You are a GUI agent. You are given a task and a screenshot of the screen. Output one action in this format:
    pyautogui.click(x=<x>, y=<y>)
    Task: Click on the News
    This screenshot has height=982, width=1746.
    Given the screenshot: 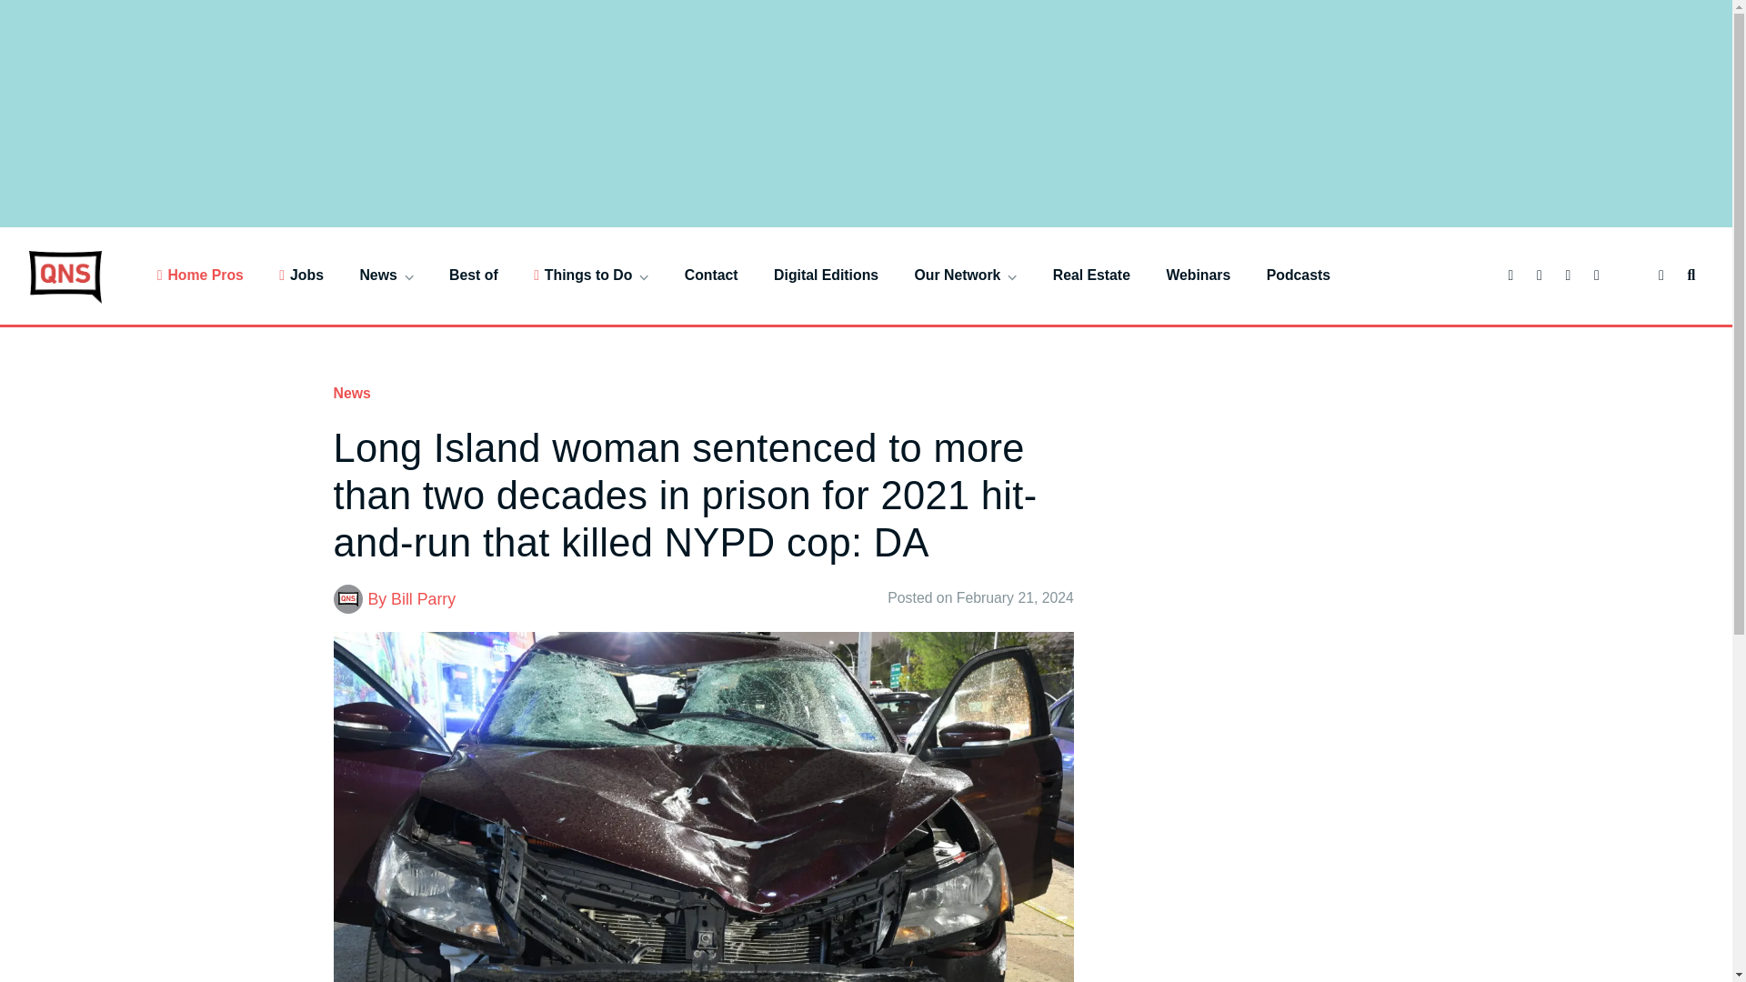 What is the action you would take?
    pyautogui.click(x=386, y=275)
    